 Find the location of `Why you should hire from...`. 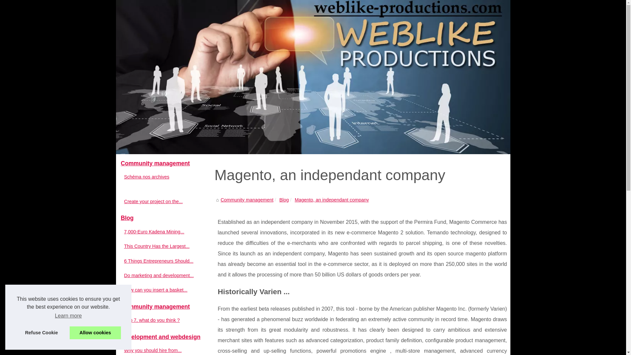

Why you should hire from... is located at coordinates (162, 350).